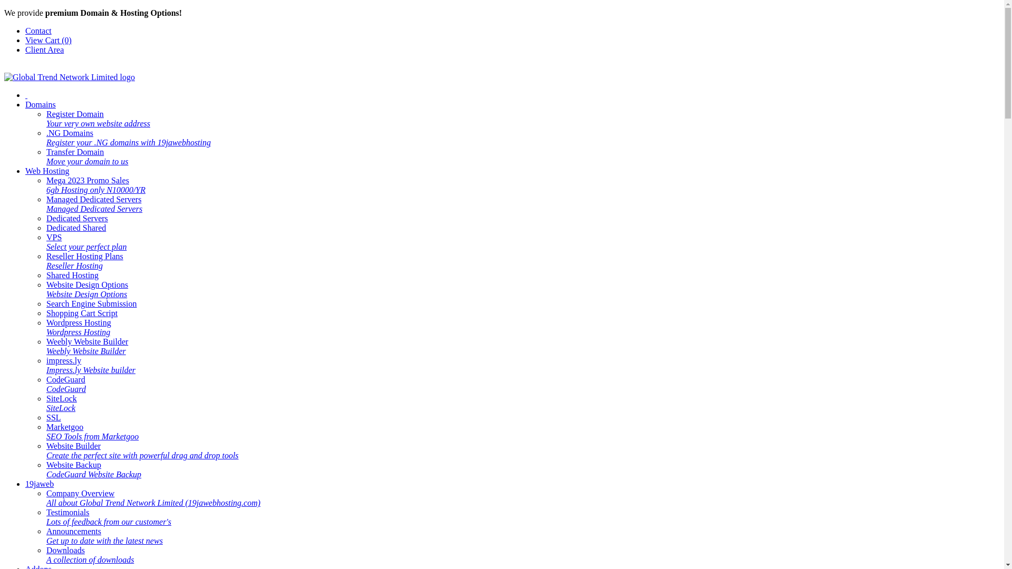  What do you see at coordinates (98, 119) in the screenshot?
I see `Register Domain
Your very own website address` at bounding box center [98, 119].